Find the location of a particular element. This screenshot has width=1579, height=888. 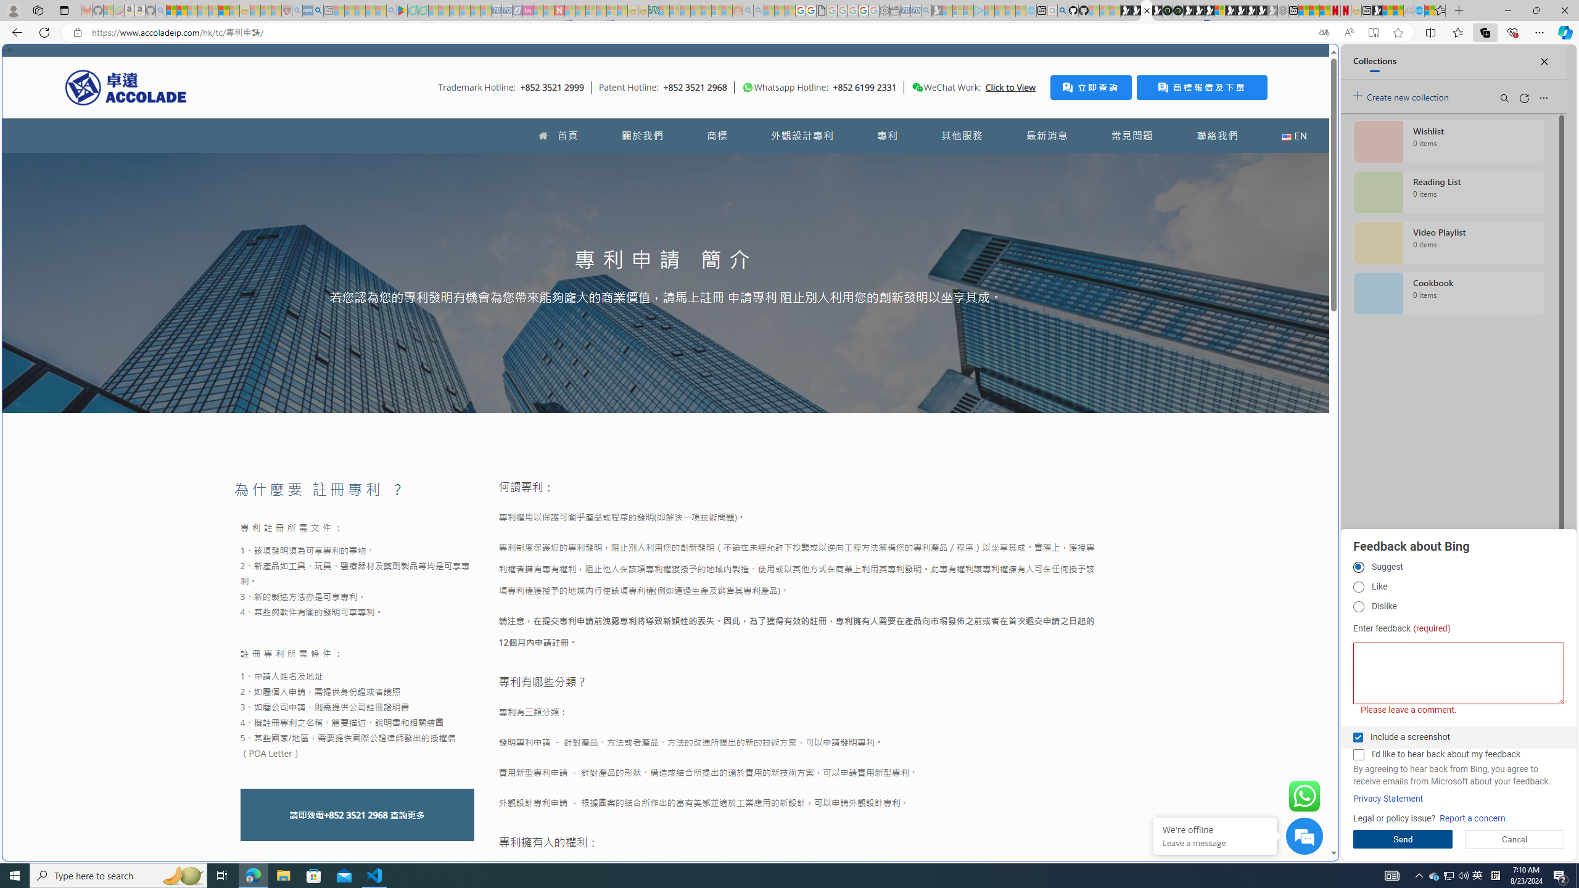

Play Zoo Boom in your browser | Games from Microsoft Start is located at coordinates (1136, 10).